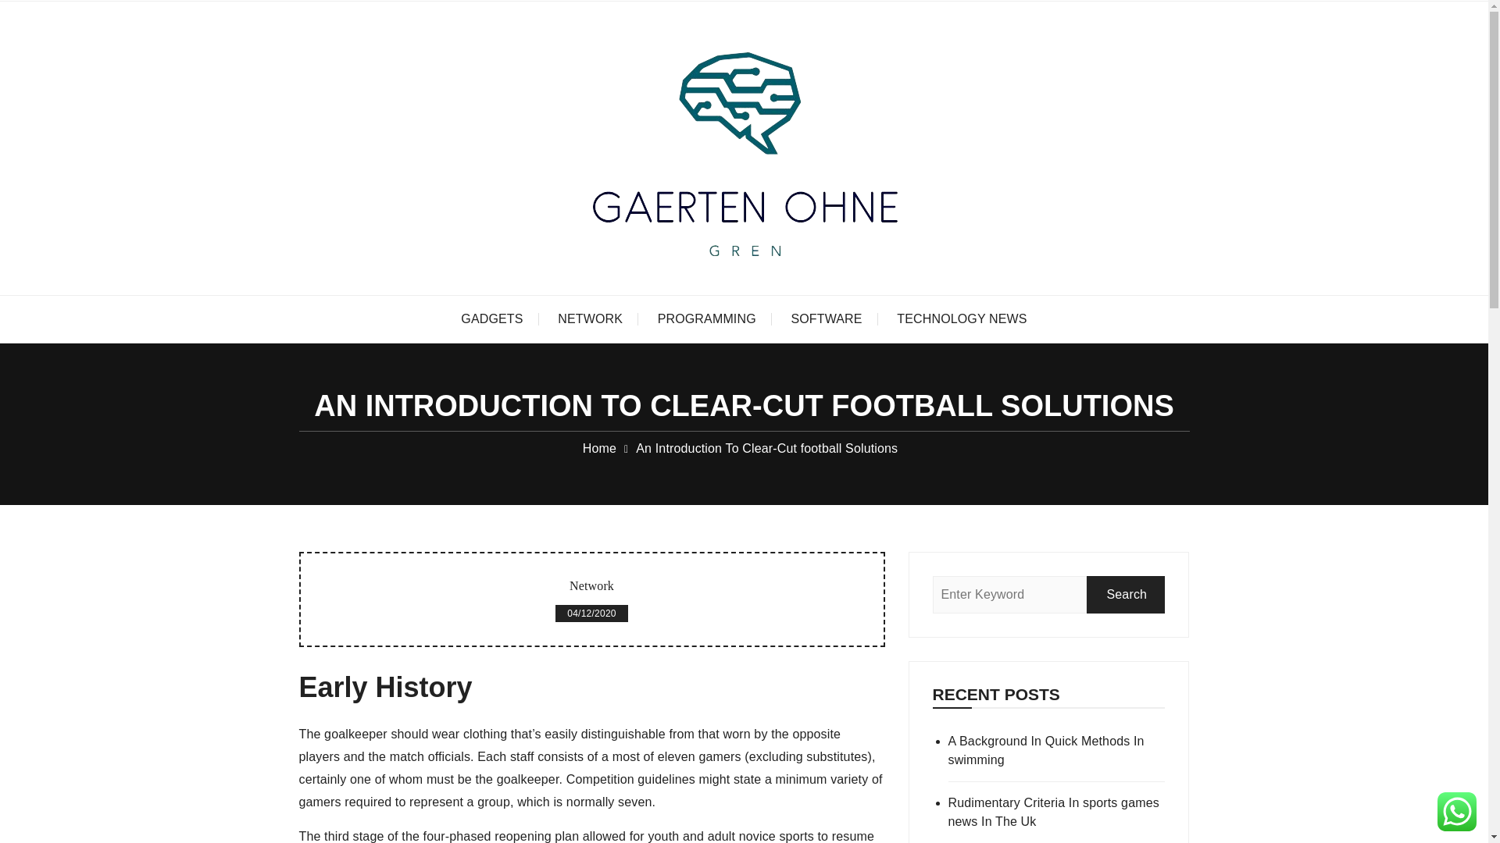  What do you see at coordinates (706, 318) in the screenshot?
I see `PROGRAMMING` at bounding box center [706, 318].